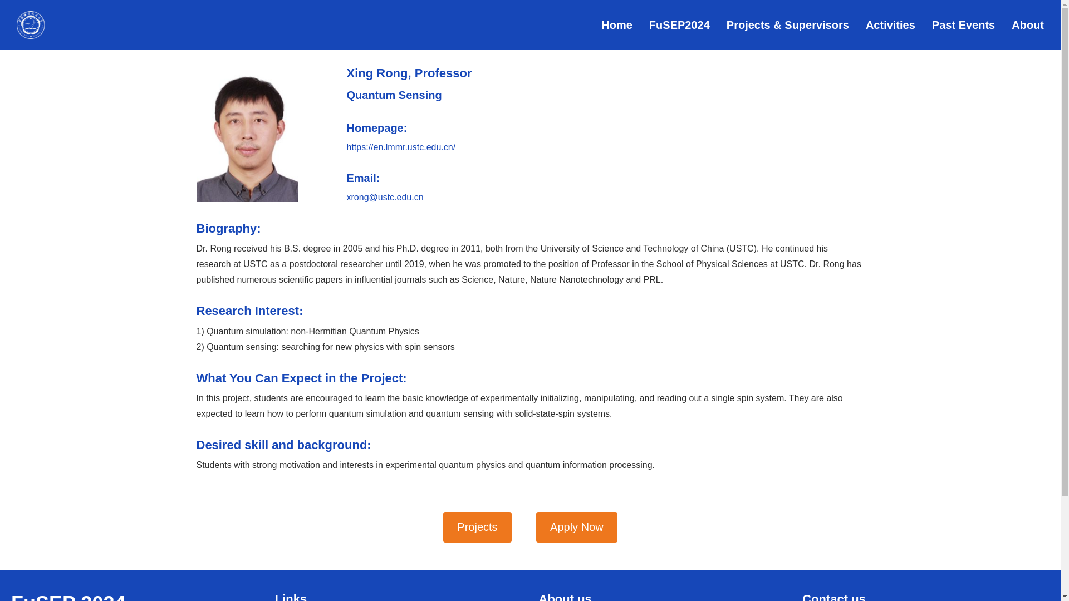  I want to click on FuSEP2024, so click(679, 25).